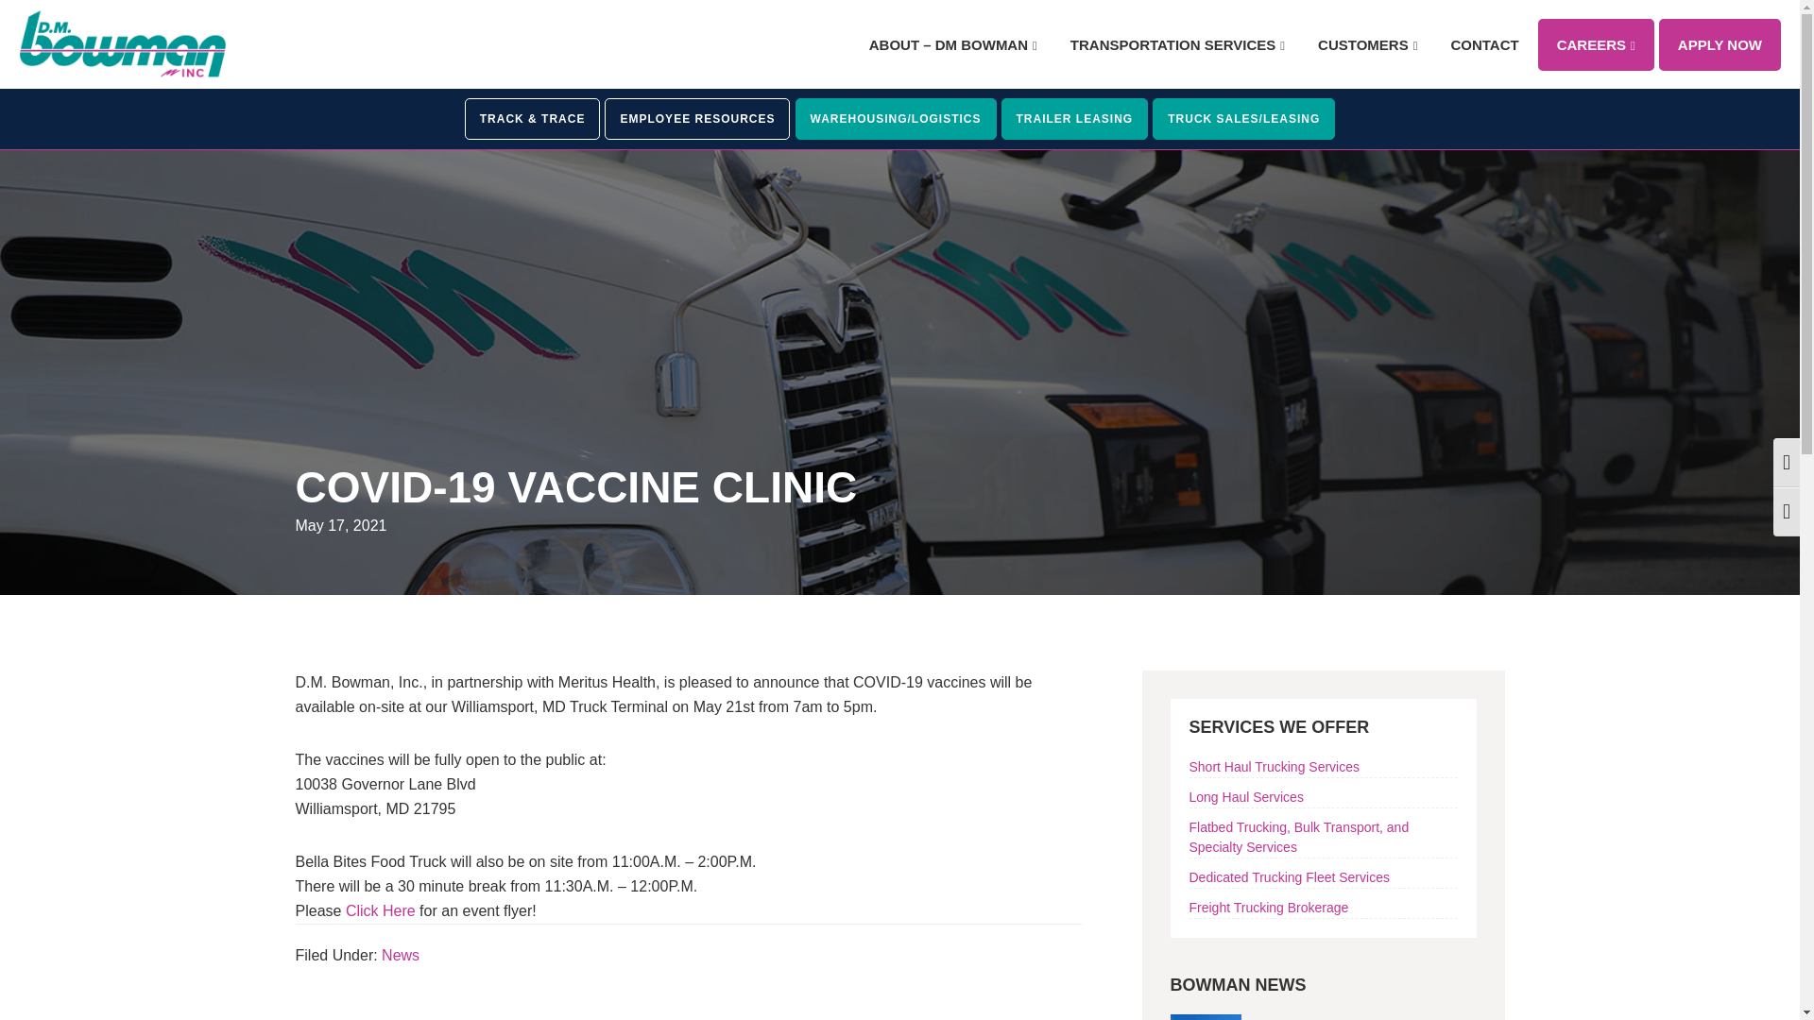  What do you see at coordinates (1367, 45) in the screenshot?
I see `CUSTOMERS` at bounding box center [1367, 45].